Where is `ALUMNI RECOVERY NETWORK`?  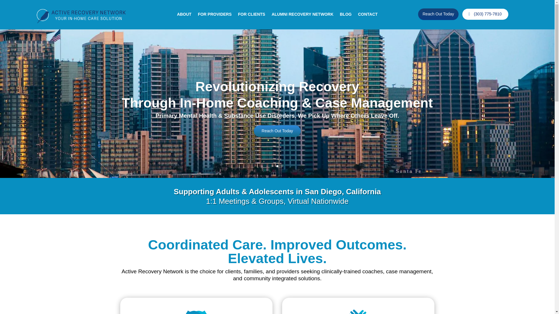 ALUMNI RECOVERY NETWORK is located at coordinates (302, 15).